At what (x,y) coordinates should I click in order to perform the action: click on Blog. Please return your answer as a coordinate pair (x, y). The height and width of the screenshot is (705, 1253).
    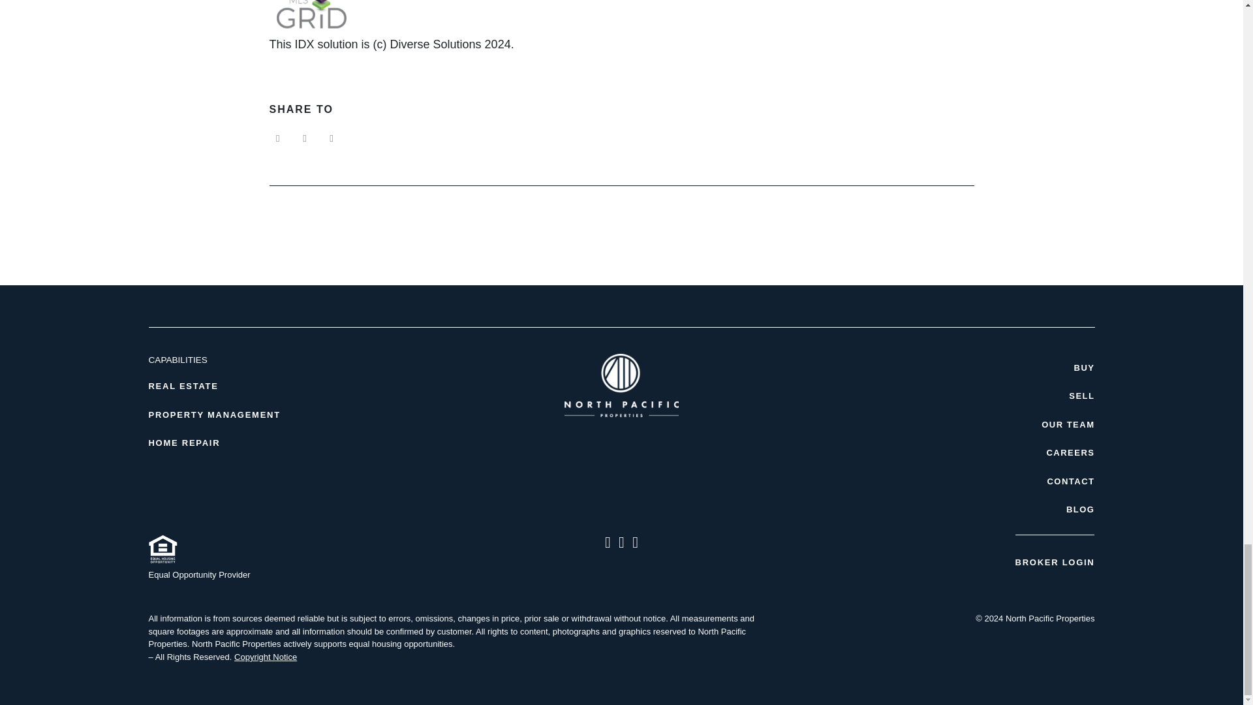
    Looking at the image, I should click on (936, 510).